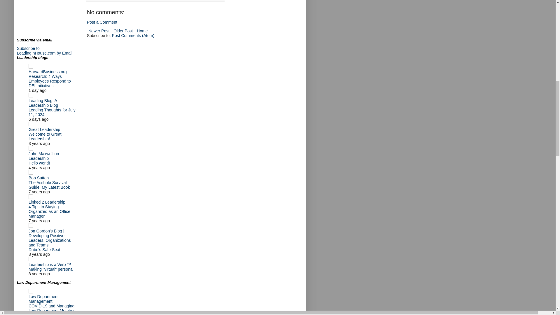 Image resolution: width=560 pixels, height=315 pixels. I want to click on Newer Post, so click(99, 31).